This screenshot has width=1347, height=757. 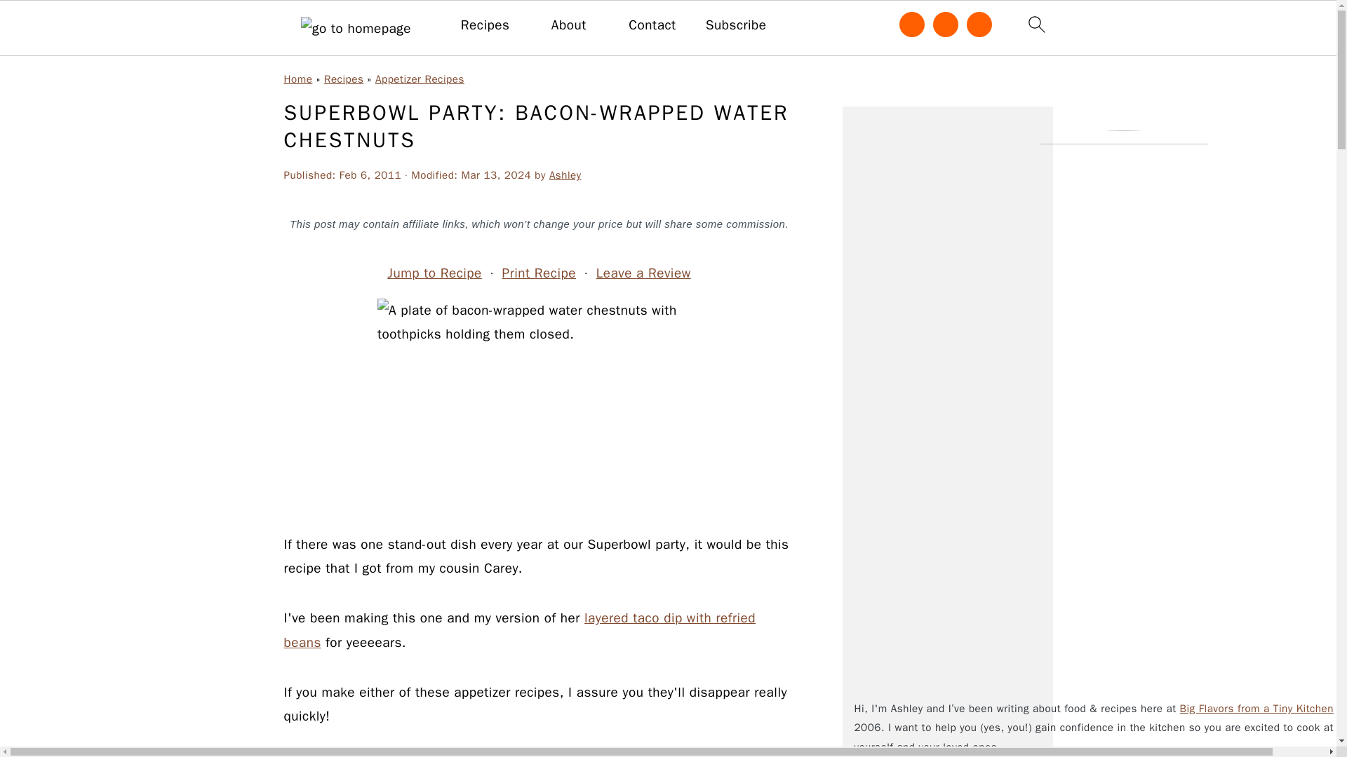 I want to click on About, so click(x=568, y=25).